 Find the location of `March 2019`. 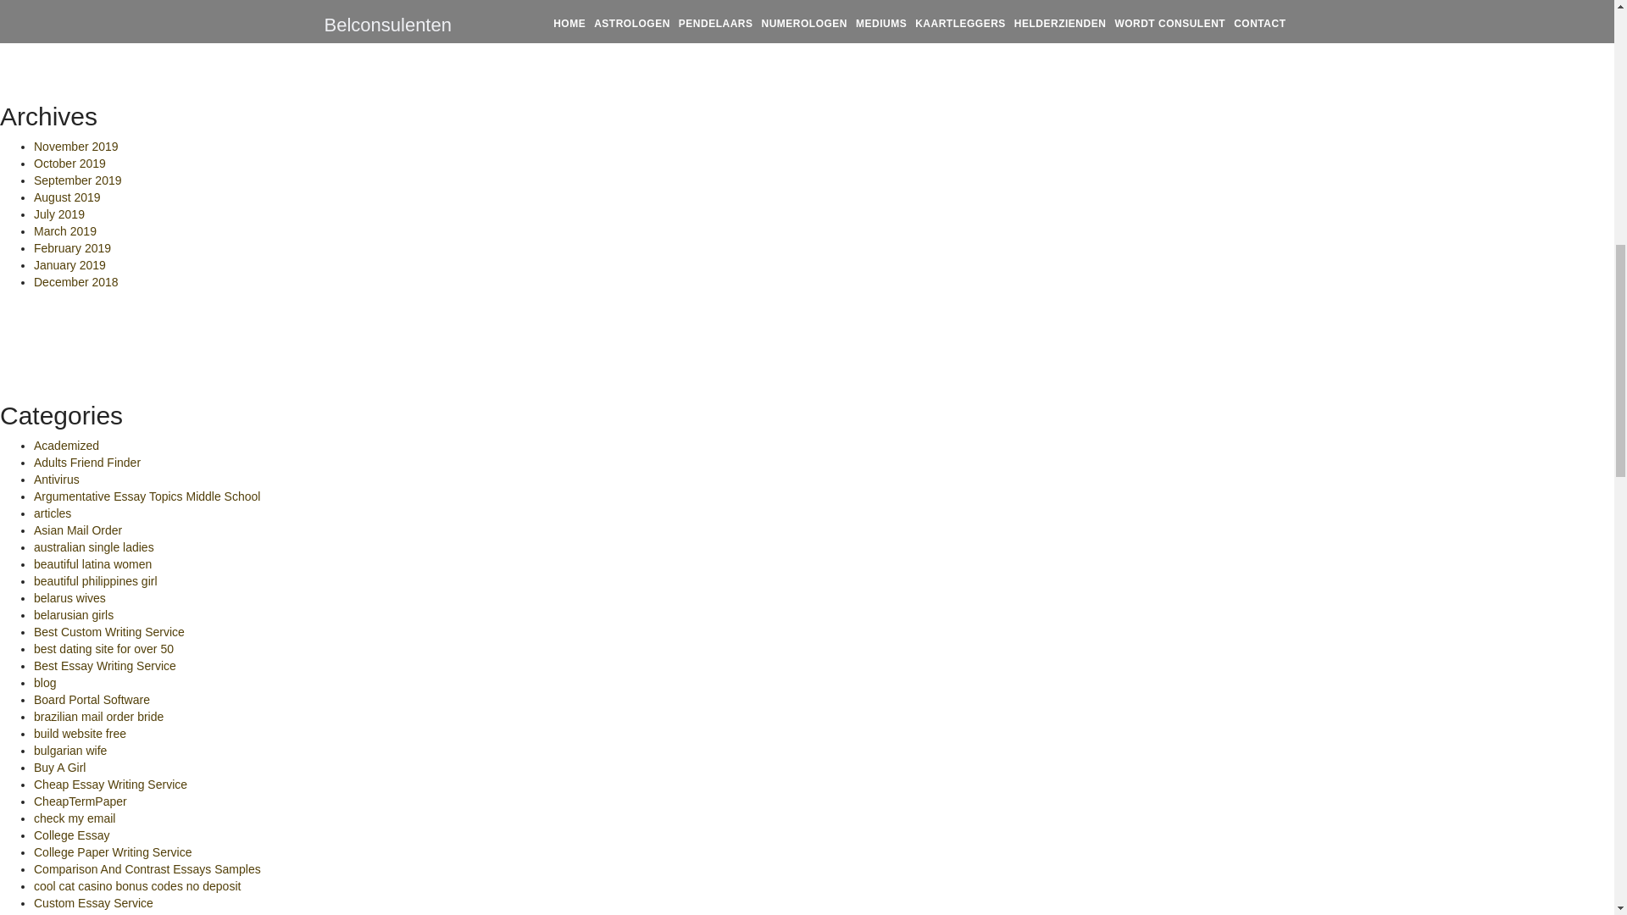

March 2019 is located at coordinates (64, 230).